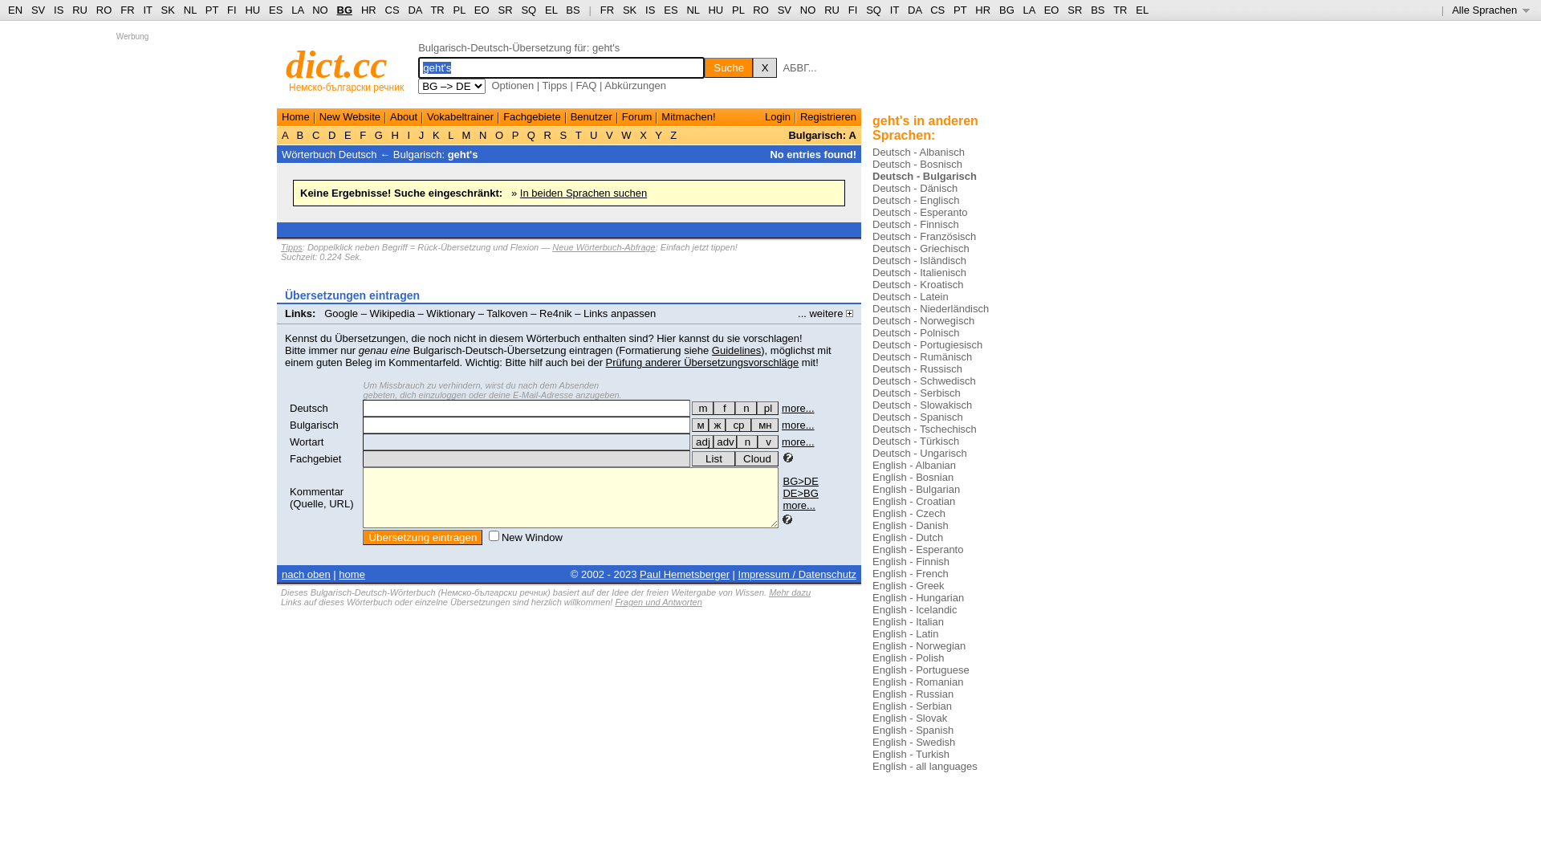  What do you see at coordinates (620, 313) in the screenshot?
I see `Links anpassen` at bounding box center [620, 313].